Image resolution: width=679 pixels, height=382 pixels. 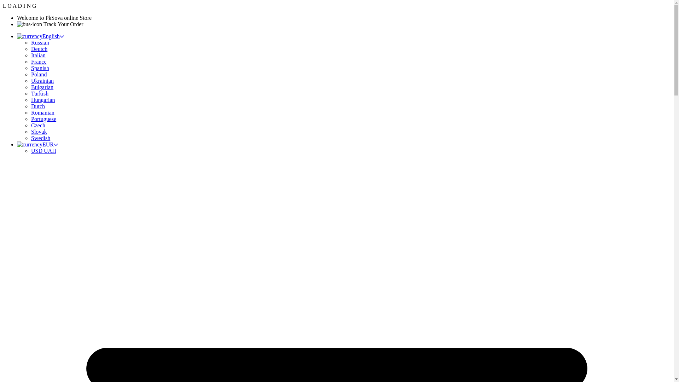 What do you see at coordinates (40, 42) in the screenshot?
I see `Russian` at bounding box center [40, 42].